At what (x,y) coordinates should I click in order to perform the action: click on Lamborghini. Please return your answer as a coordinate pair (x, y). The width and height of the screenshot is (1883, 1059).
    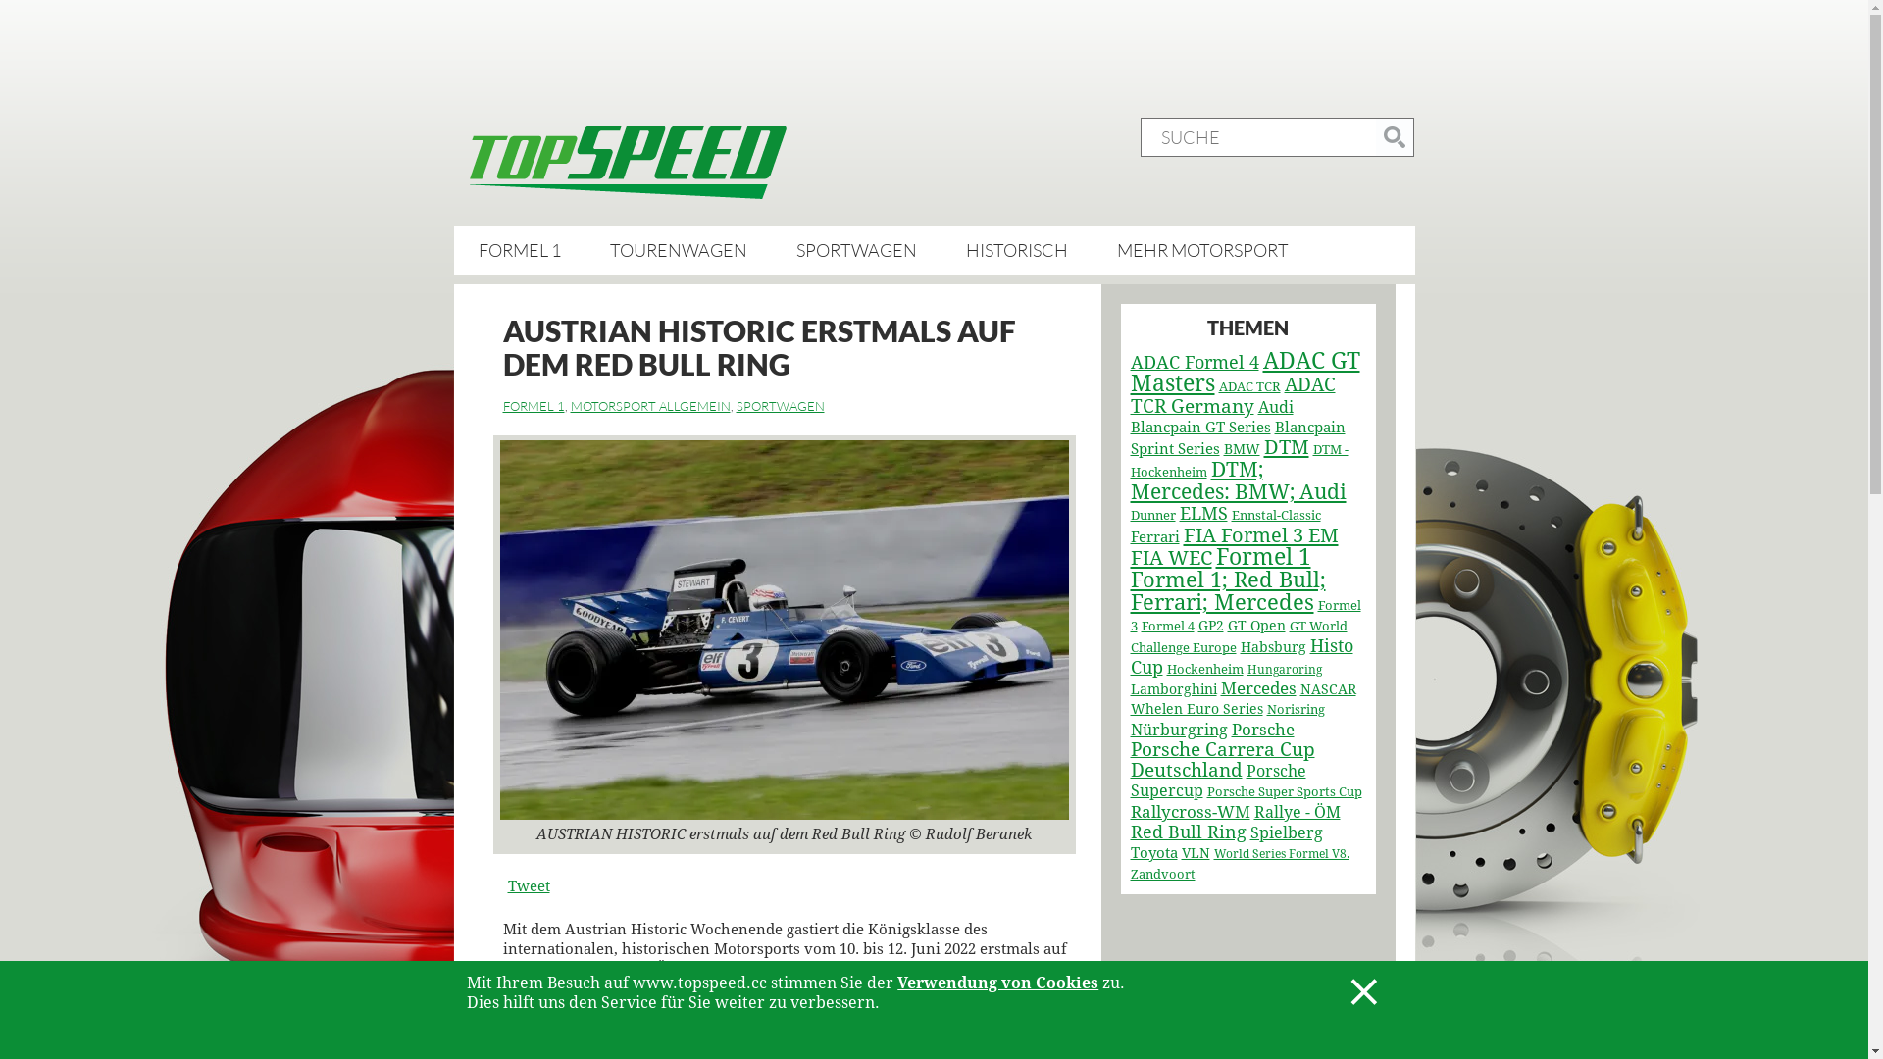
    Looking at the image, I should click on (1173, 689).